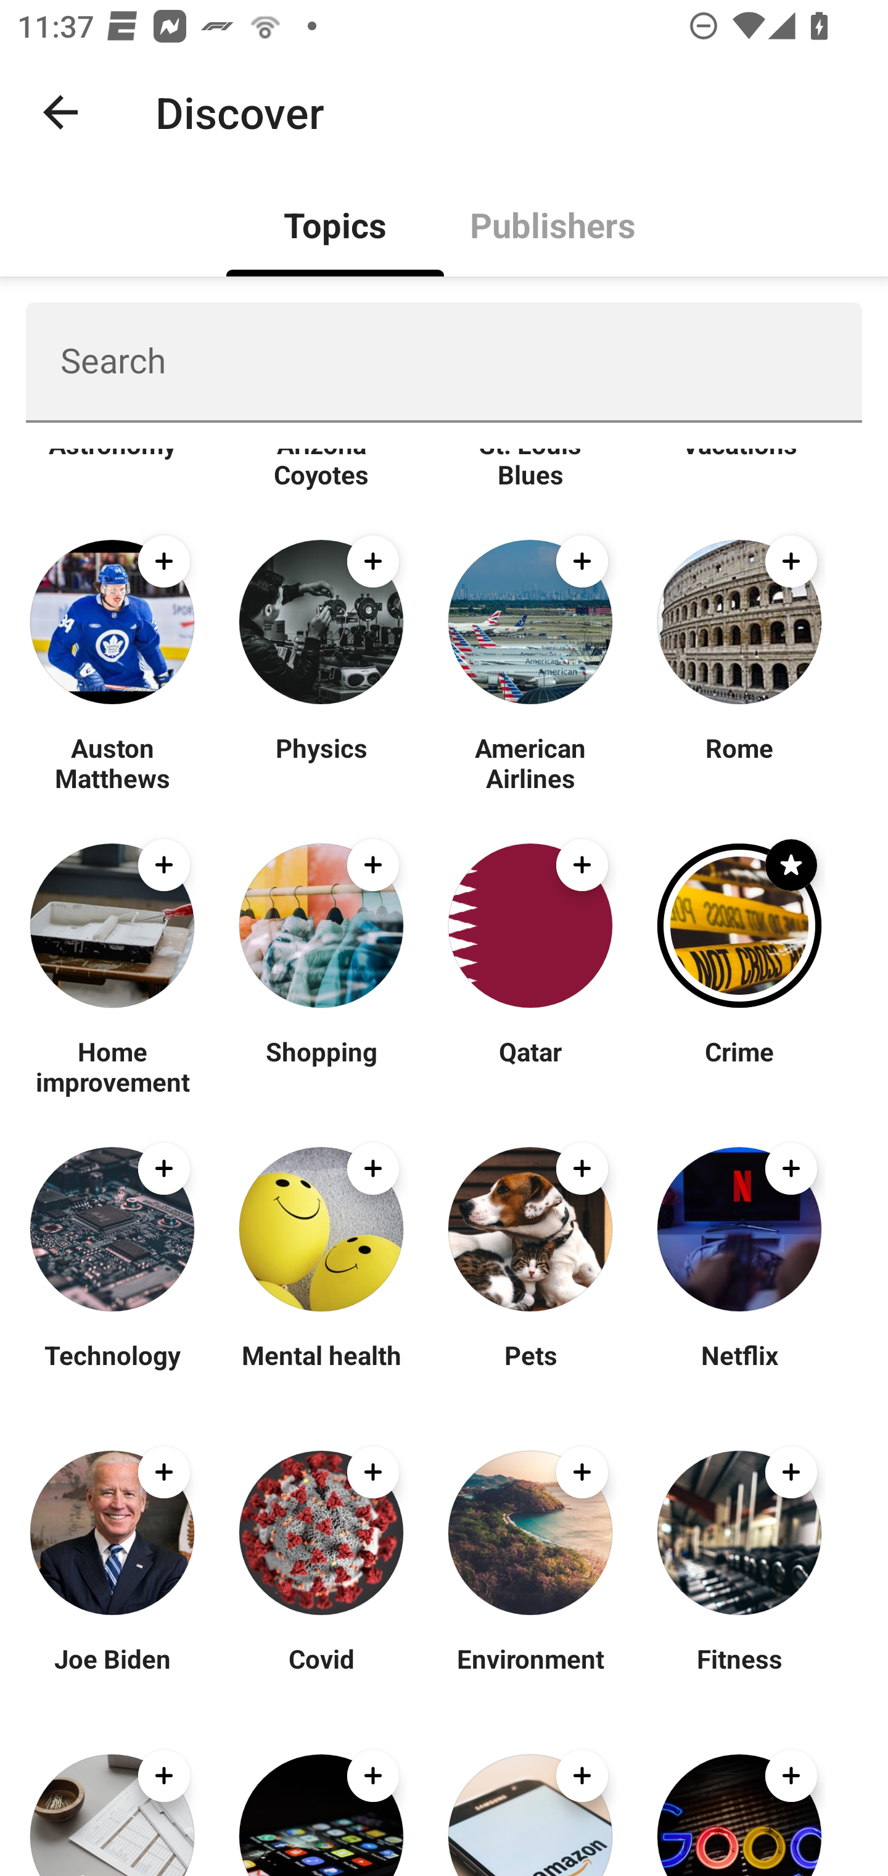 Image resolution: width=888 pixels, height=1876 pixels. I want to click on Physics, so click(321, 762).